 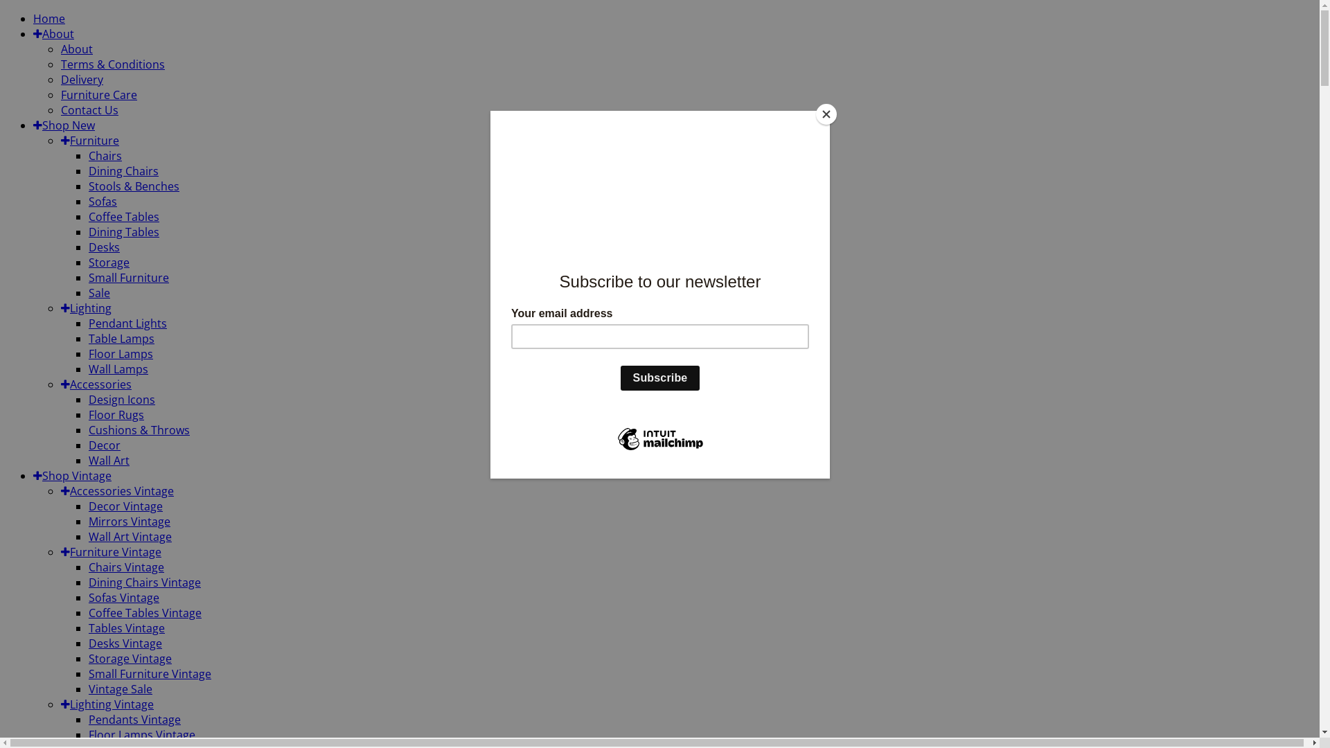 What do you see at coordinates (103, 202) in the screenshot?
I see `Sofas` at bounding box center [103, 202].